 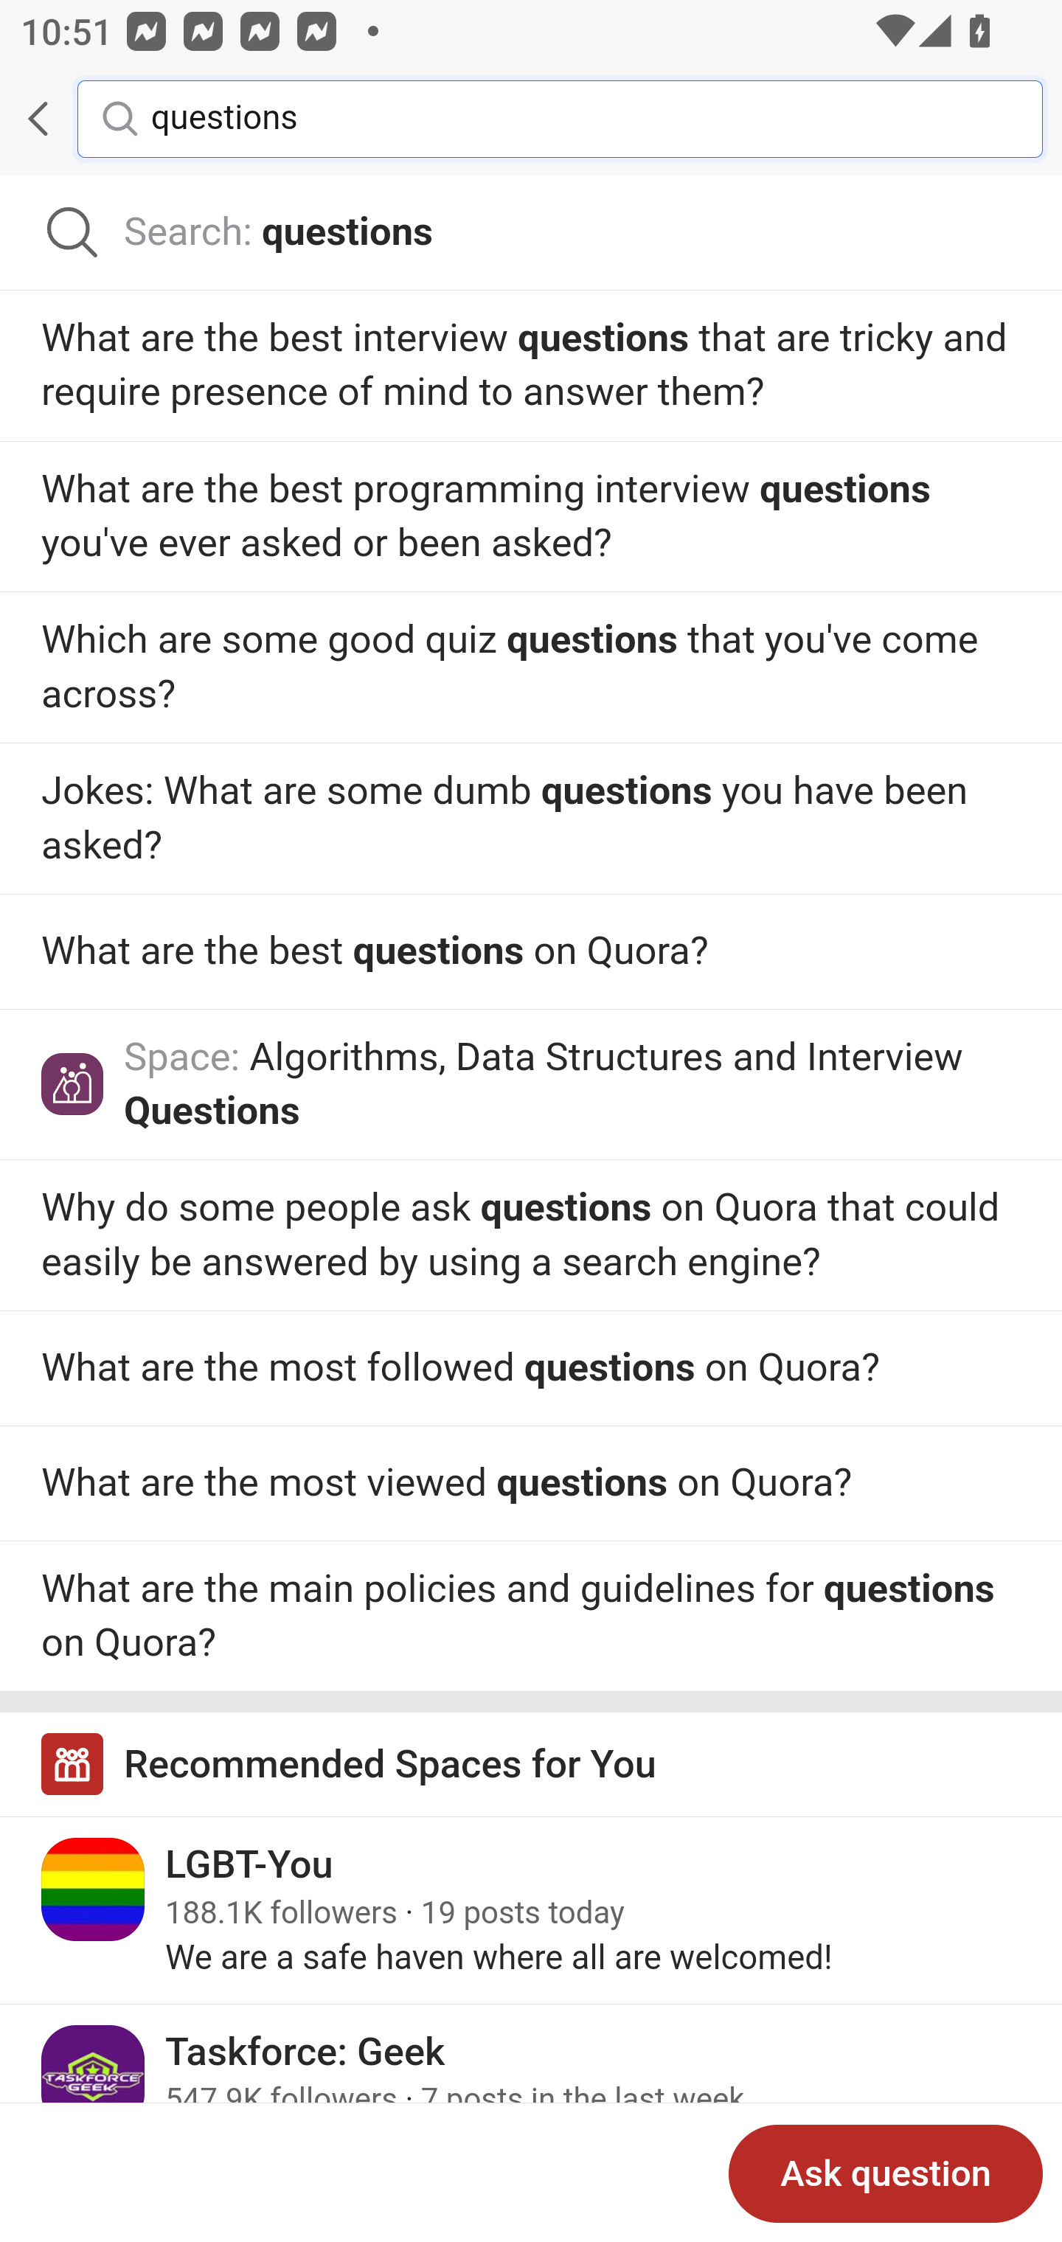 I want to click on Me Home Search Add, so click(x=531, y=119).